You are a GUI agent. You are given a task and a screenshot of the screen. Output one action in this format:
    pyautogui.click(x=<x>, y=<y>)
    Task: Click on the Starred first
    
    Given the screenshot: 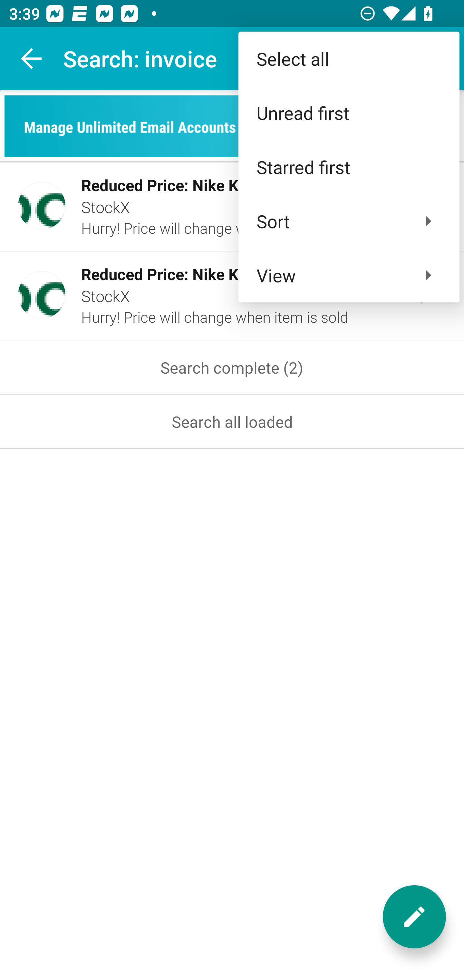 What is the action you would take?
    pyautogui.click(x=349, y=167)
    